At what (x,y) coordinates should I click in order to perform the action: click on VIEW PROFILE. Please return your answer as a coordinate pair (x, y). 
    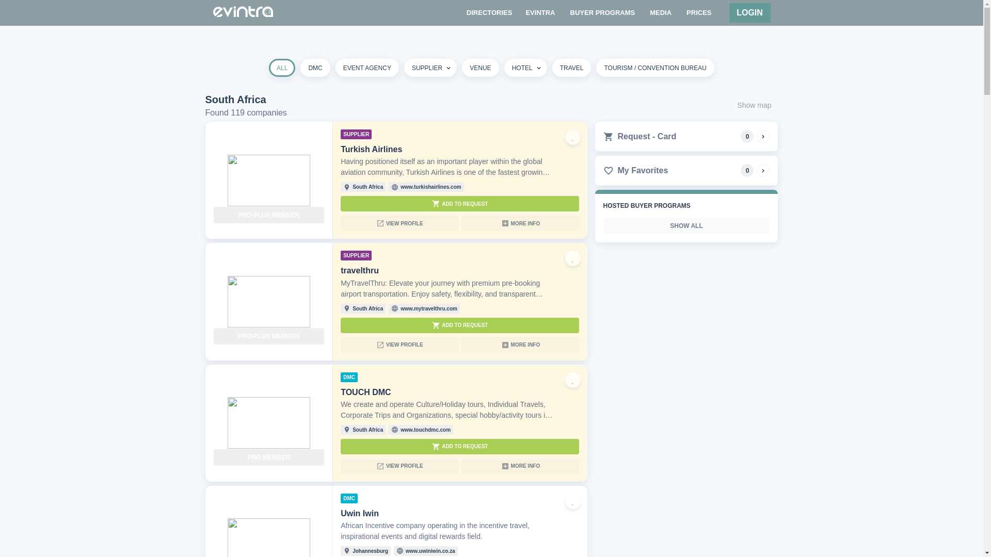
    Looking at the image, I should click on (399, 223).